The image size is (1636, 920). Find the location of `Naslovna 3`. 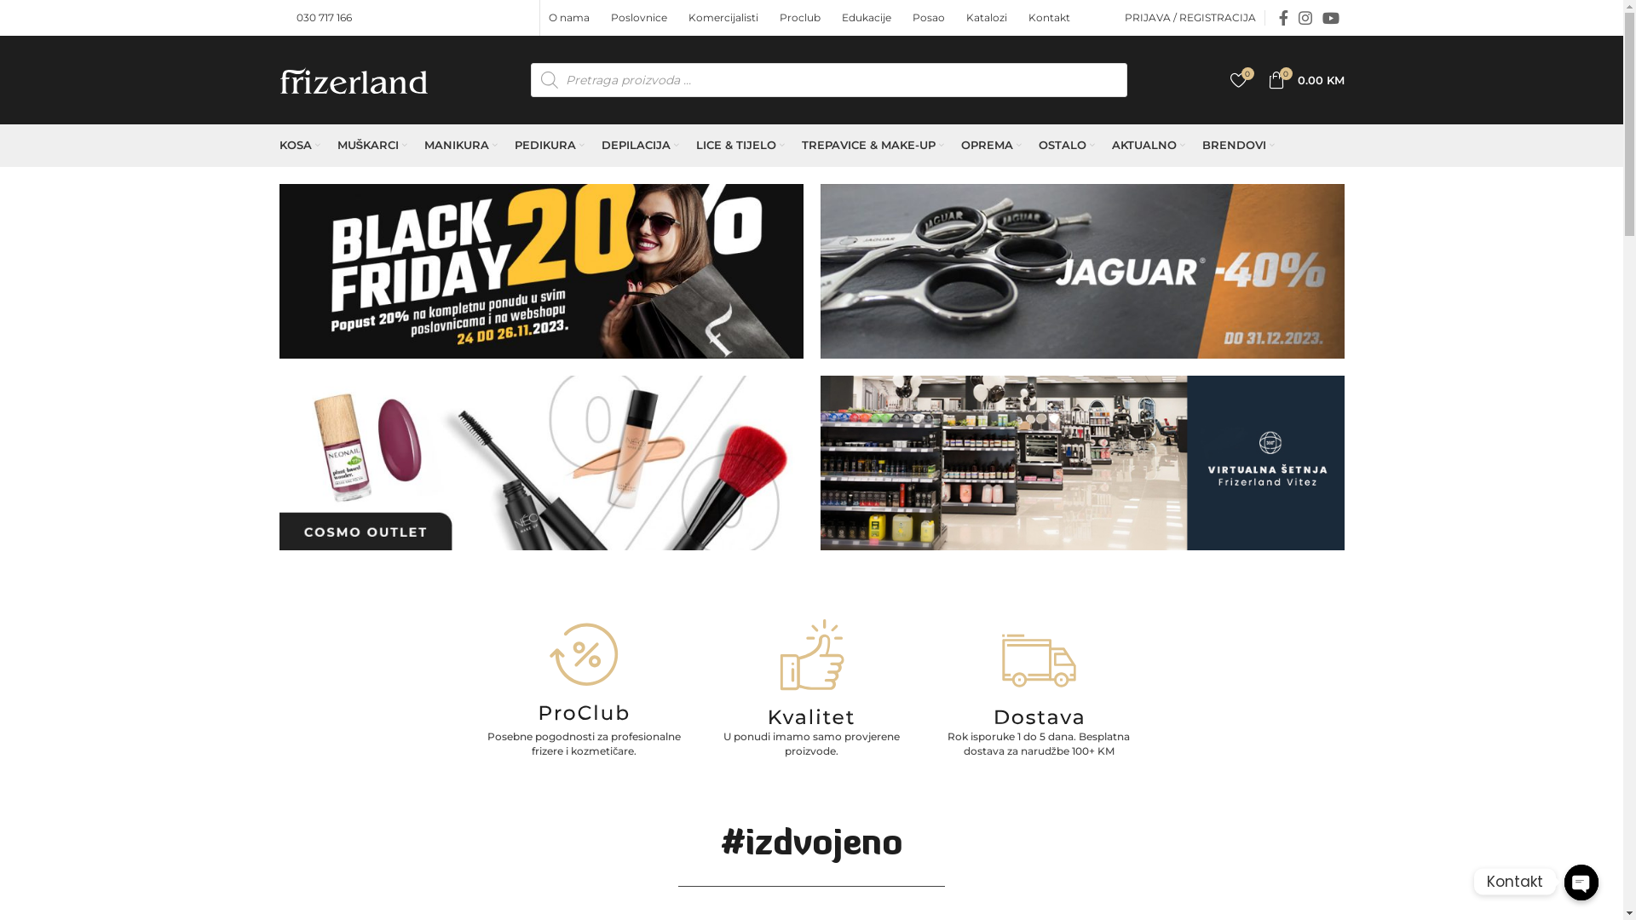

Naslovna 3 is located at coordinates (542, 463).